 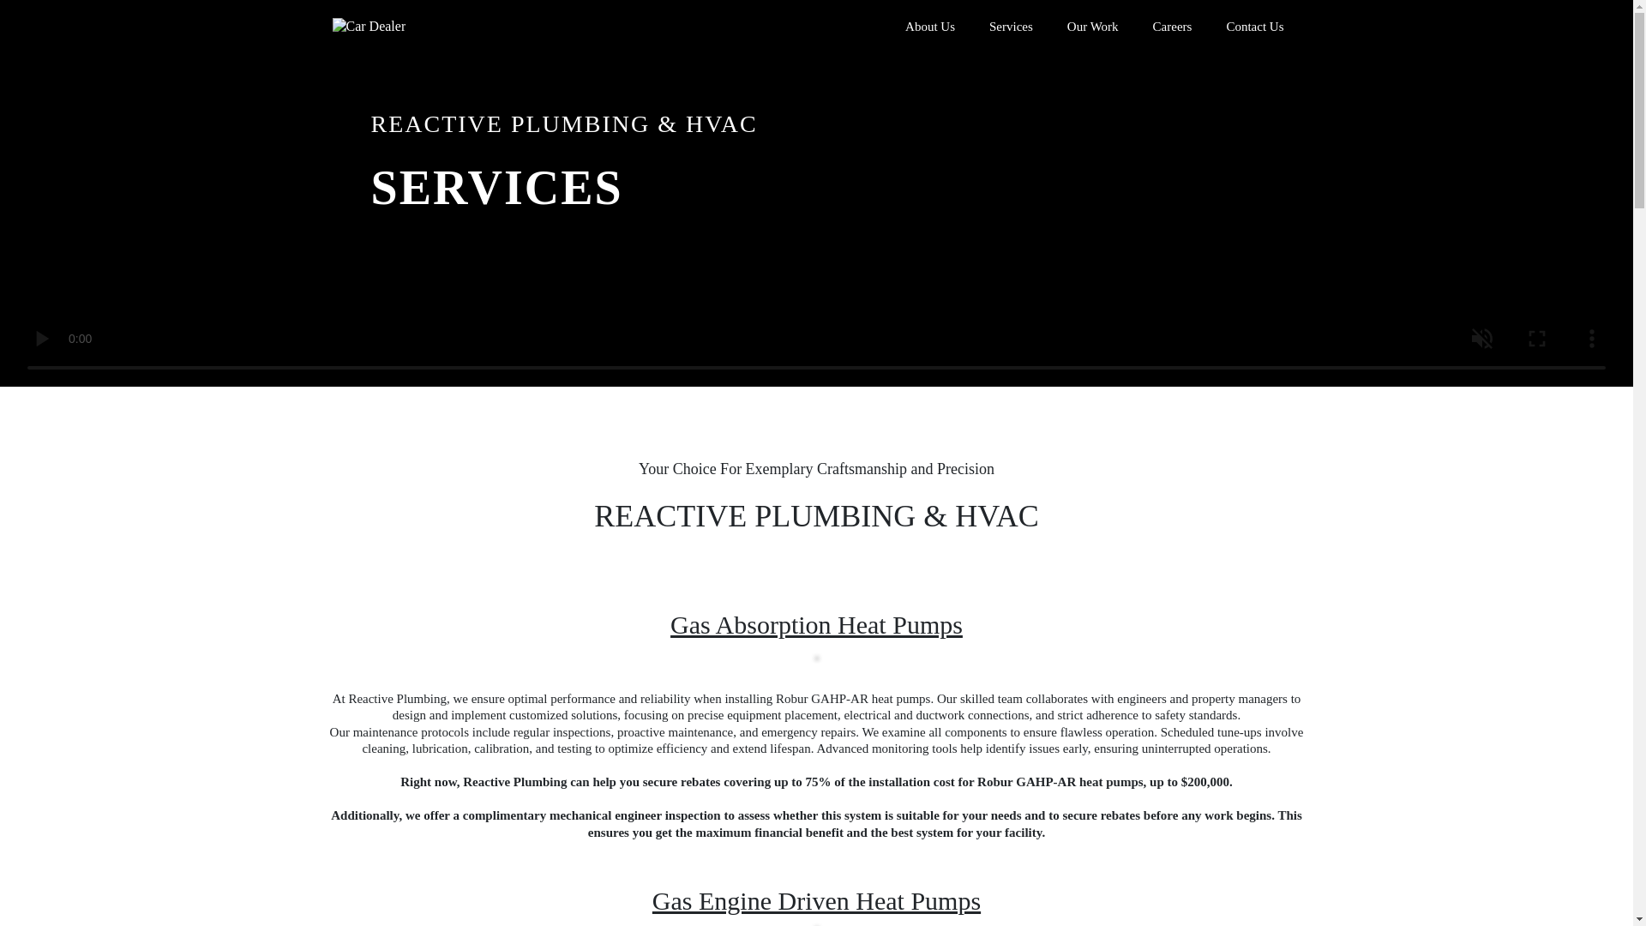 I want to click on Services, so click(x=1011, y=27).